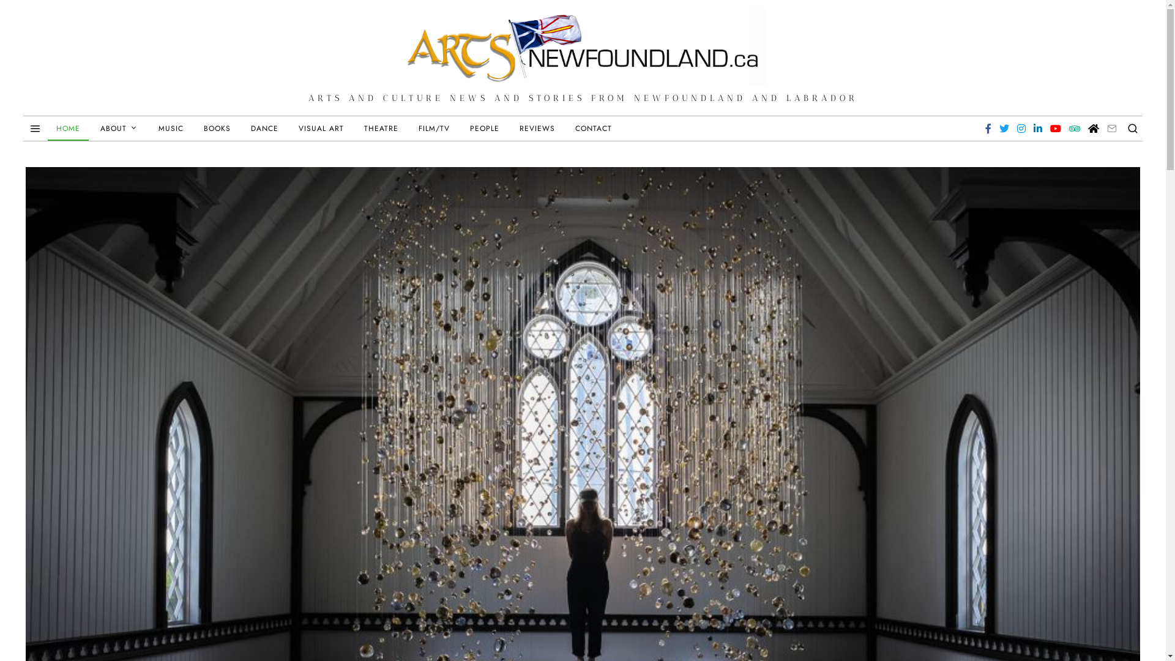  I want to click on Home, so click(1094, 129).